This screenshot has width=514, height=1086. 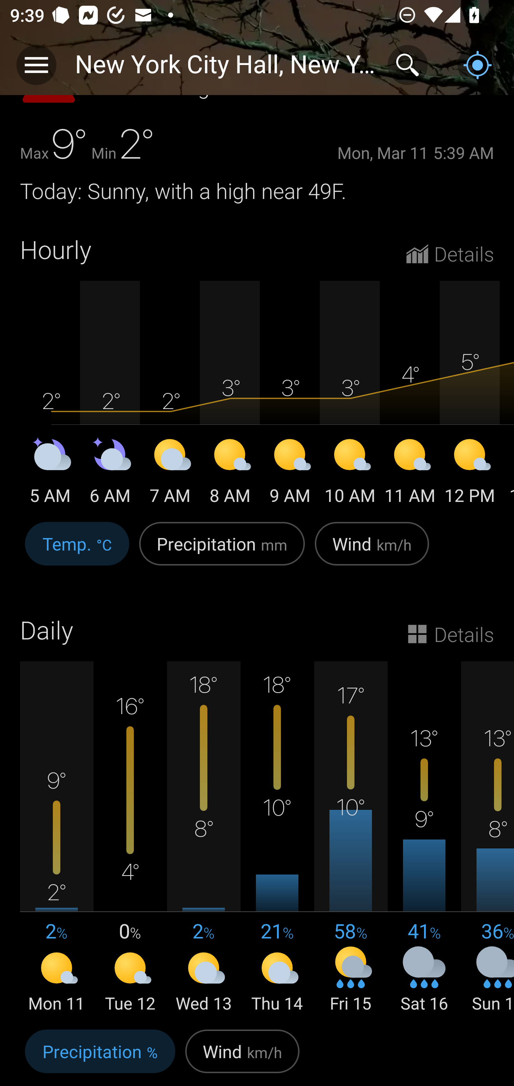 I want to click on 11 AM, so click(x=410, y=474).